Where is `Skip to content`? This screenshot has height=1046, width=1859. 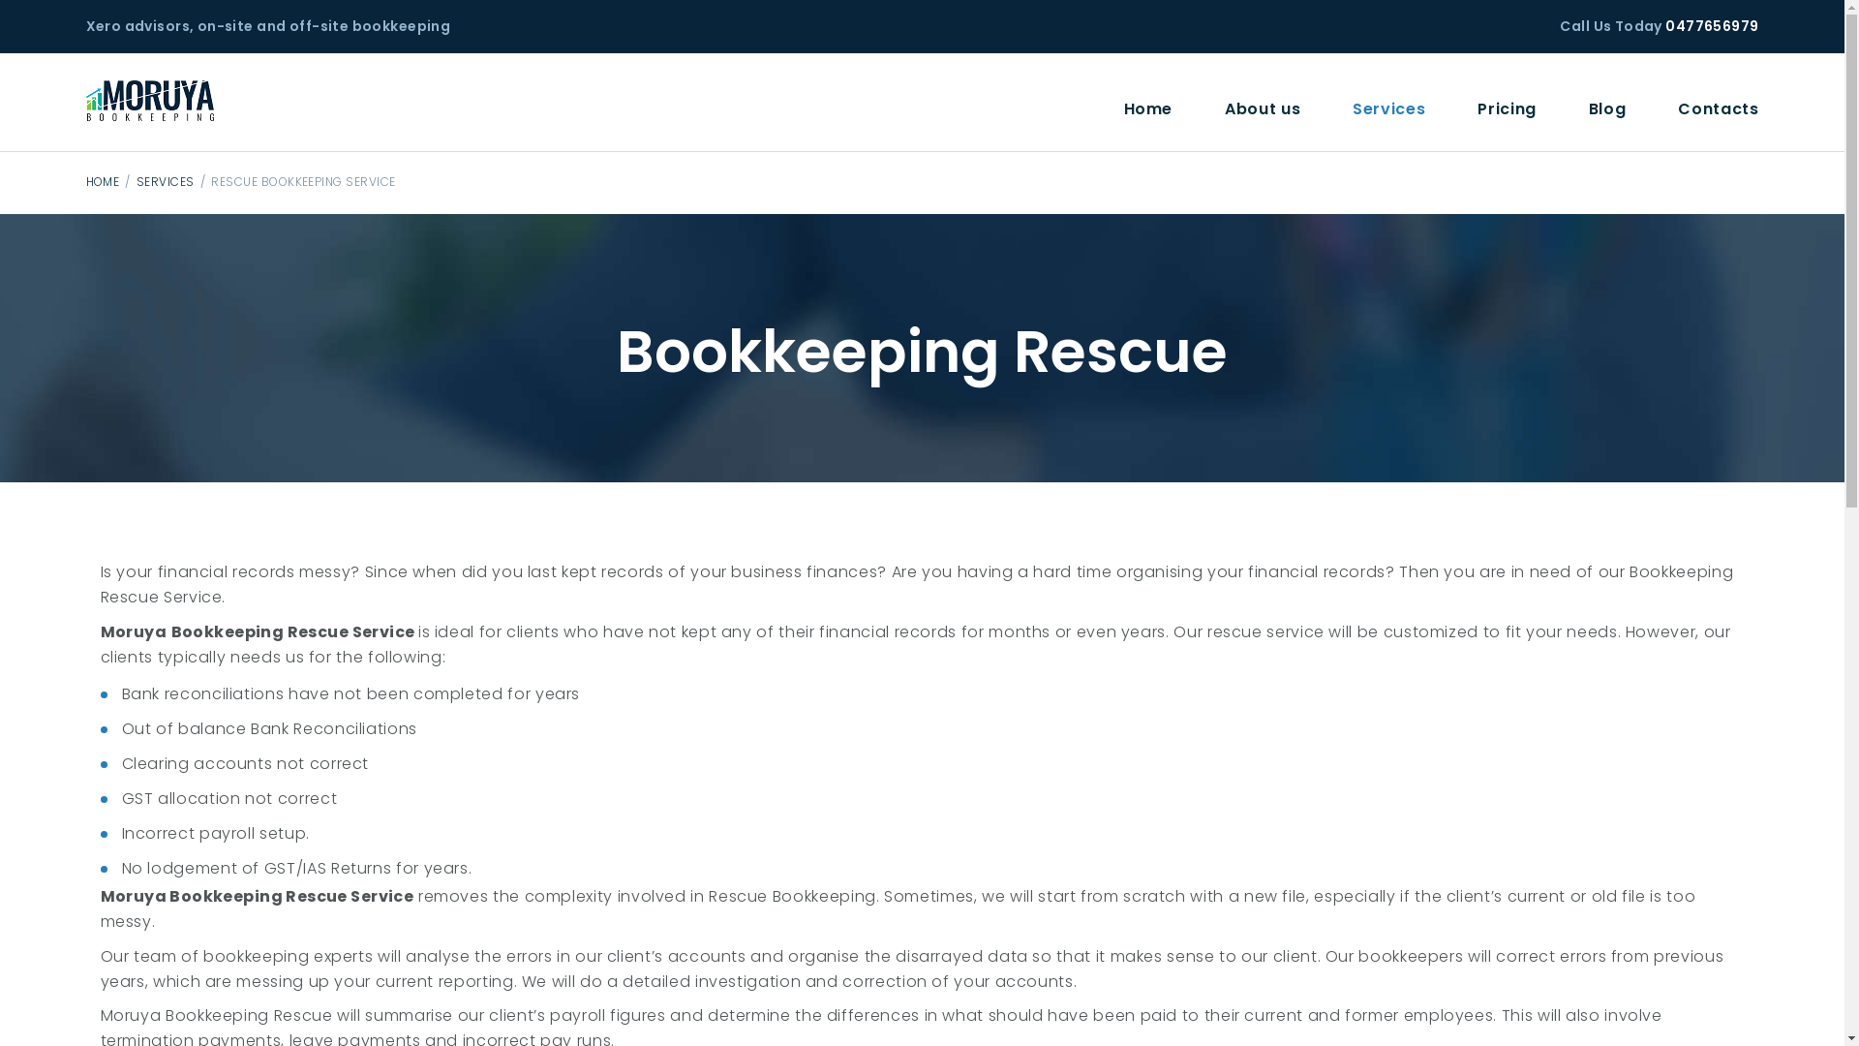 Skip to content is located at coordinates (0, 0).